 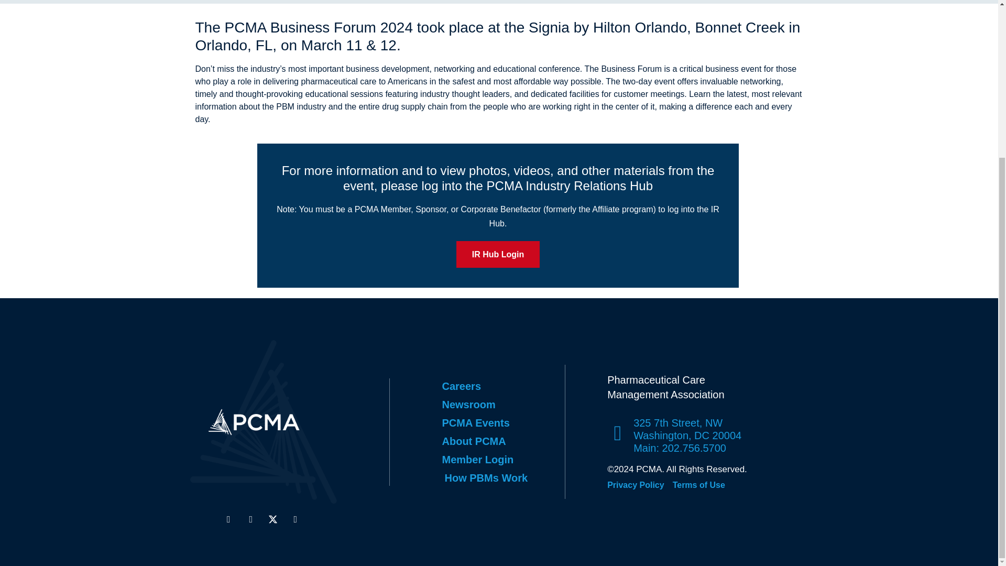 I want to click on Careers, so click(x=499, y=386).